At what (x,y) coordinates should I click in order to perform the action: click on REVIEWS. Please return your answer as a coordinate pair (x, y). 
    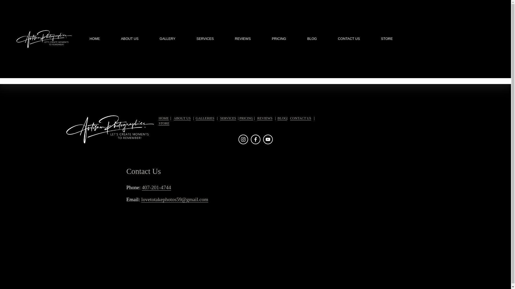
    Looking at the image, I should click on (243, 39).